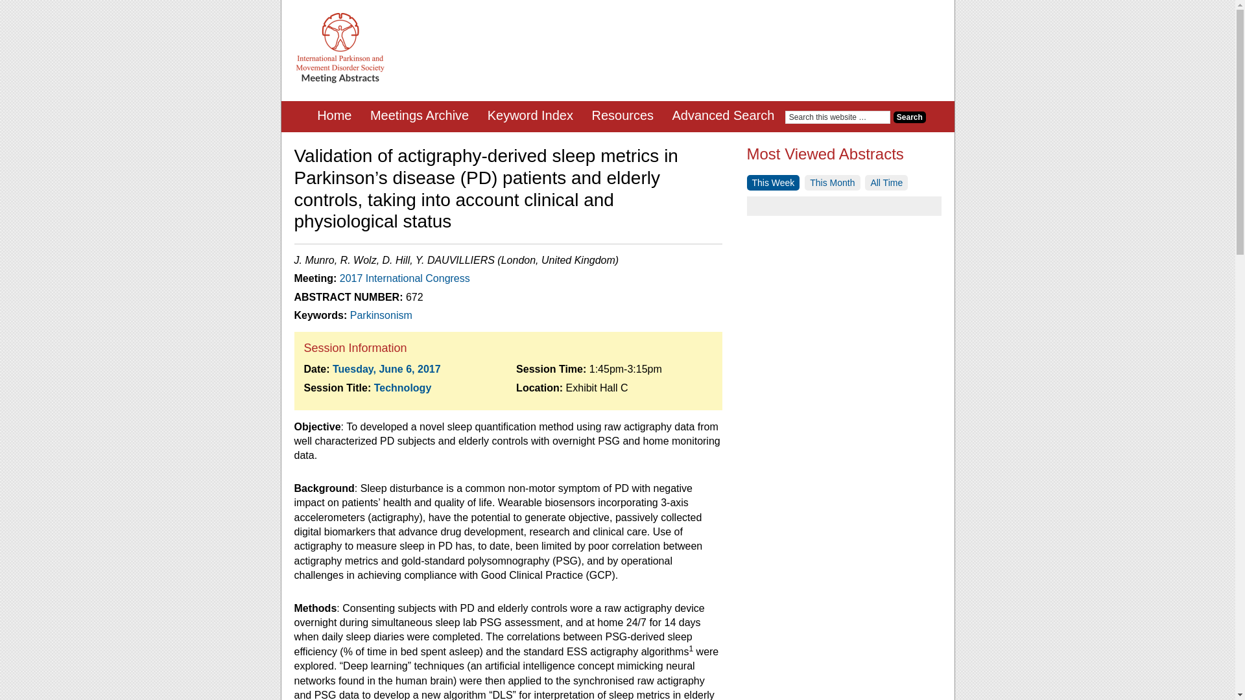 The height and width of the screenshot is (700, 1245). Describe the element at coordinates (705, 42) in the screenshot. I see `3rd party ad content` at that location.